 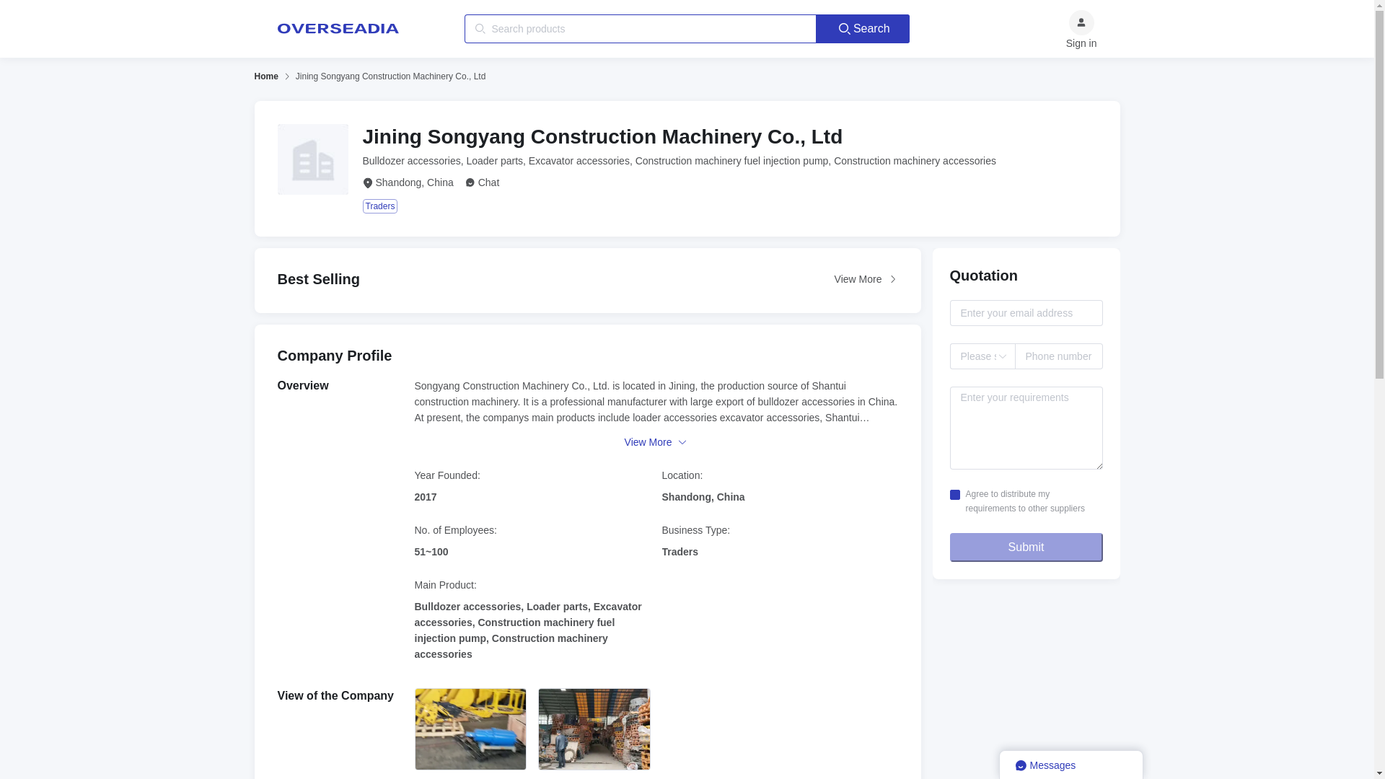 I want to click on Messages, so click(x=1070, y=765).